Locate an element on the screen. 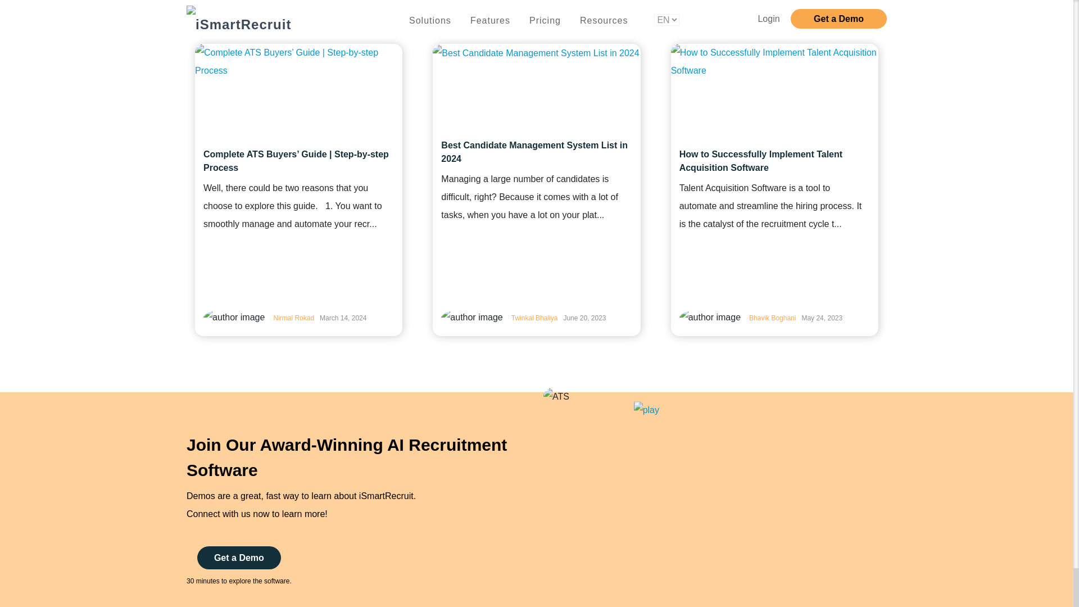 The height and width of the screenshot is (607, 1079). Best Candidate Management System List in 2024 is located at coordinates (536, 152).